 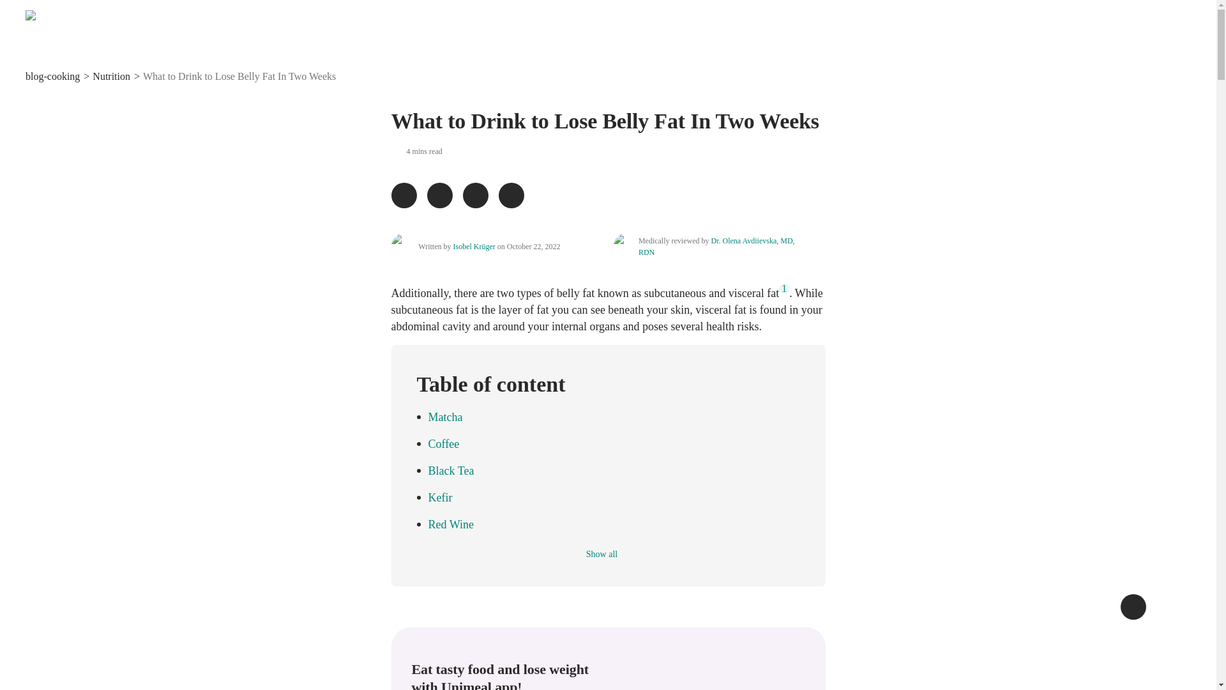 I want to click on Red Wine, so click(x=613, y=524).